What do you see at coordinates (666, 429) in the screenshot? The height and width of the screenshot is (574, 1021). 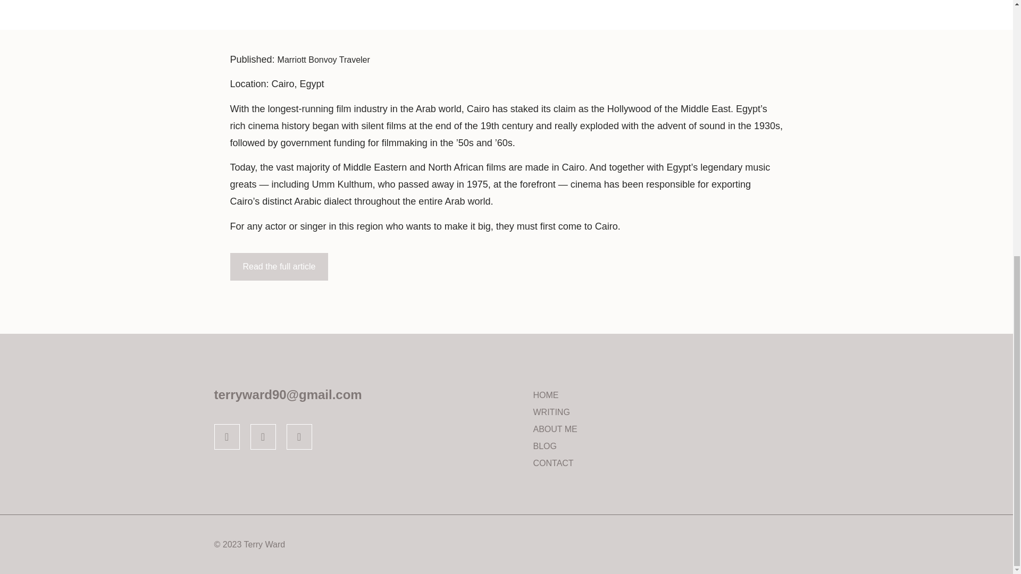 I see `ABOUT ME` at bounding box center [666, 429].